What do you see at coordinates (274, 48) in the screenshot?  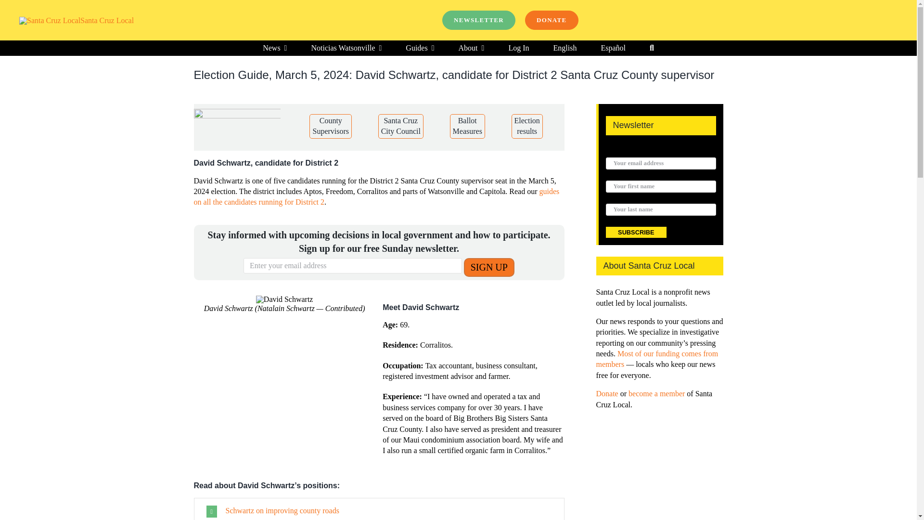 I see `News` at bounding box center [274, 48].